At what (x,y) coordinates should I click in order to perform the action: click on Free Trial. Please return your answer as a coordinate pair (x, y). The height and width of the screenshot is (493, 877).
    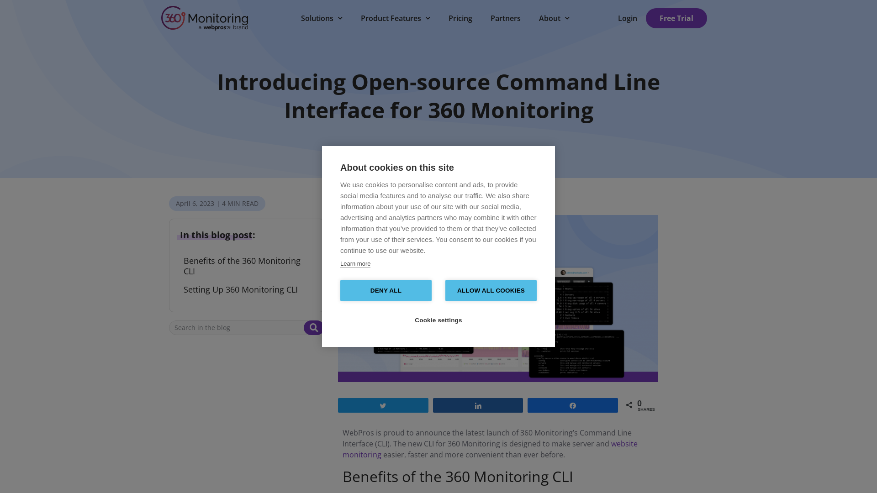
    Looking at the image, I should click on (676, 18).